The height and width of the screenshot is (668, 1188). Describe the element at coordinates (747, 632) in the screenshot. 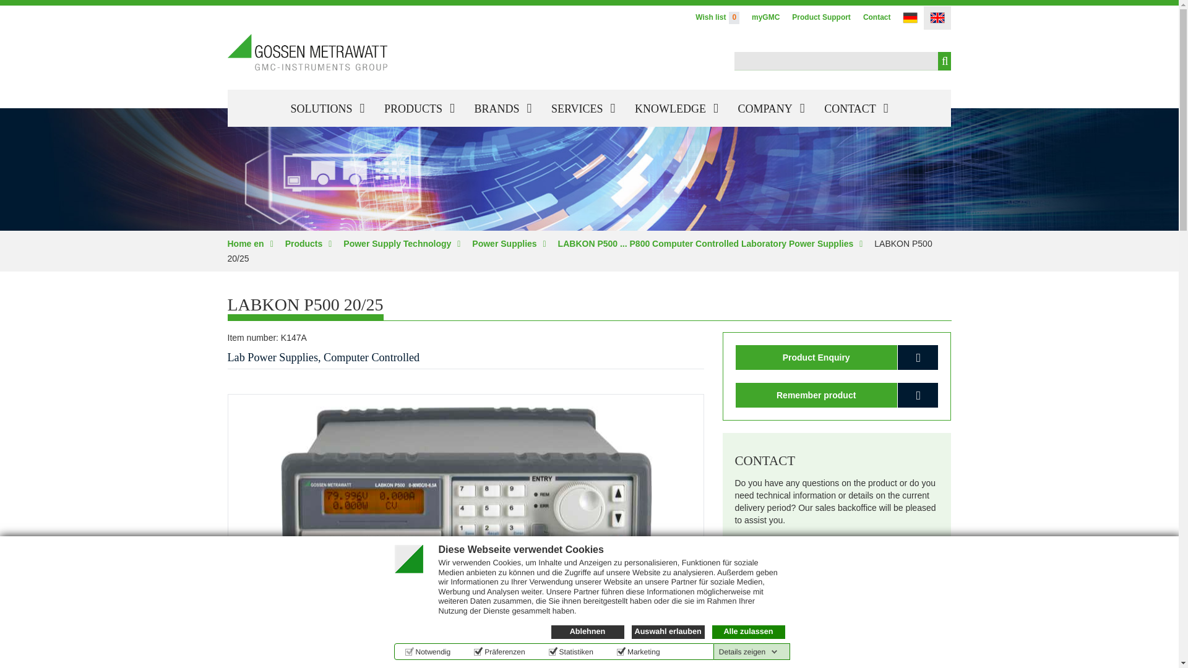

I see `Alle zulassen` at that location.